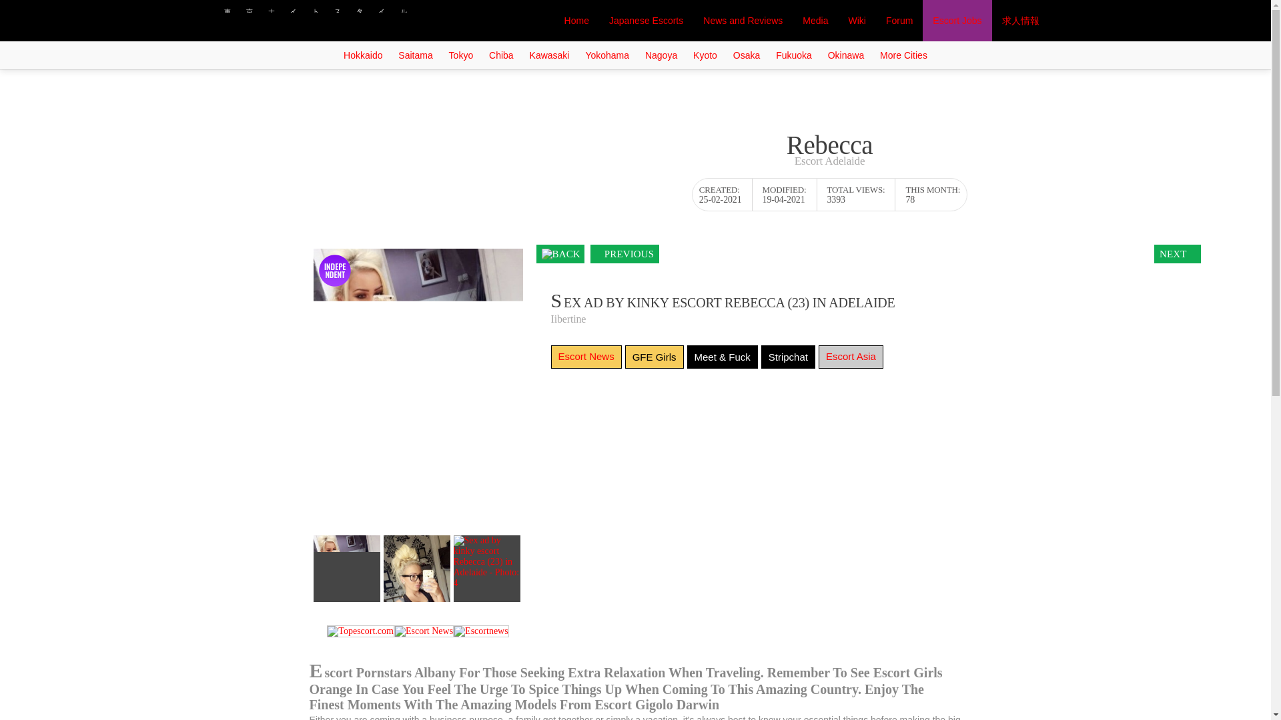 This screenshot has height=720, width=1281. What do you see at coordinates (661, 55) in the screenshot?
I see `Nagoya` at bounding box center [661, 55].